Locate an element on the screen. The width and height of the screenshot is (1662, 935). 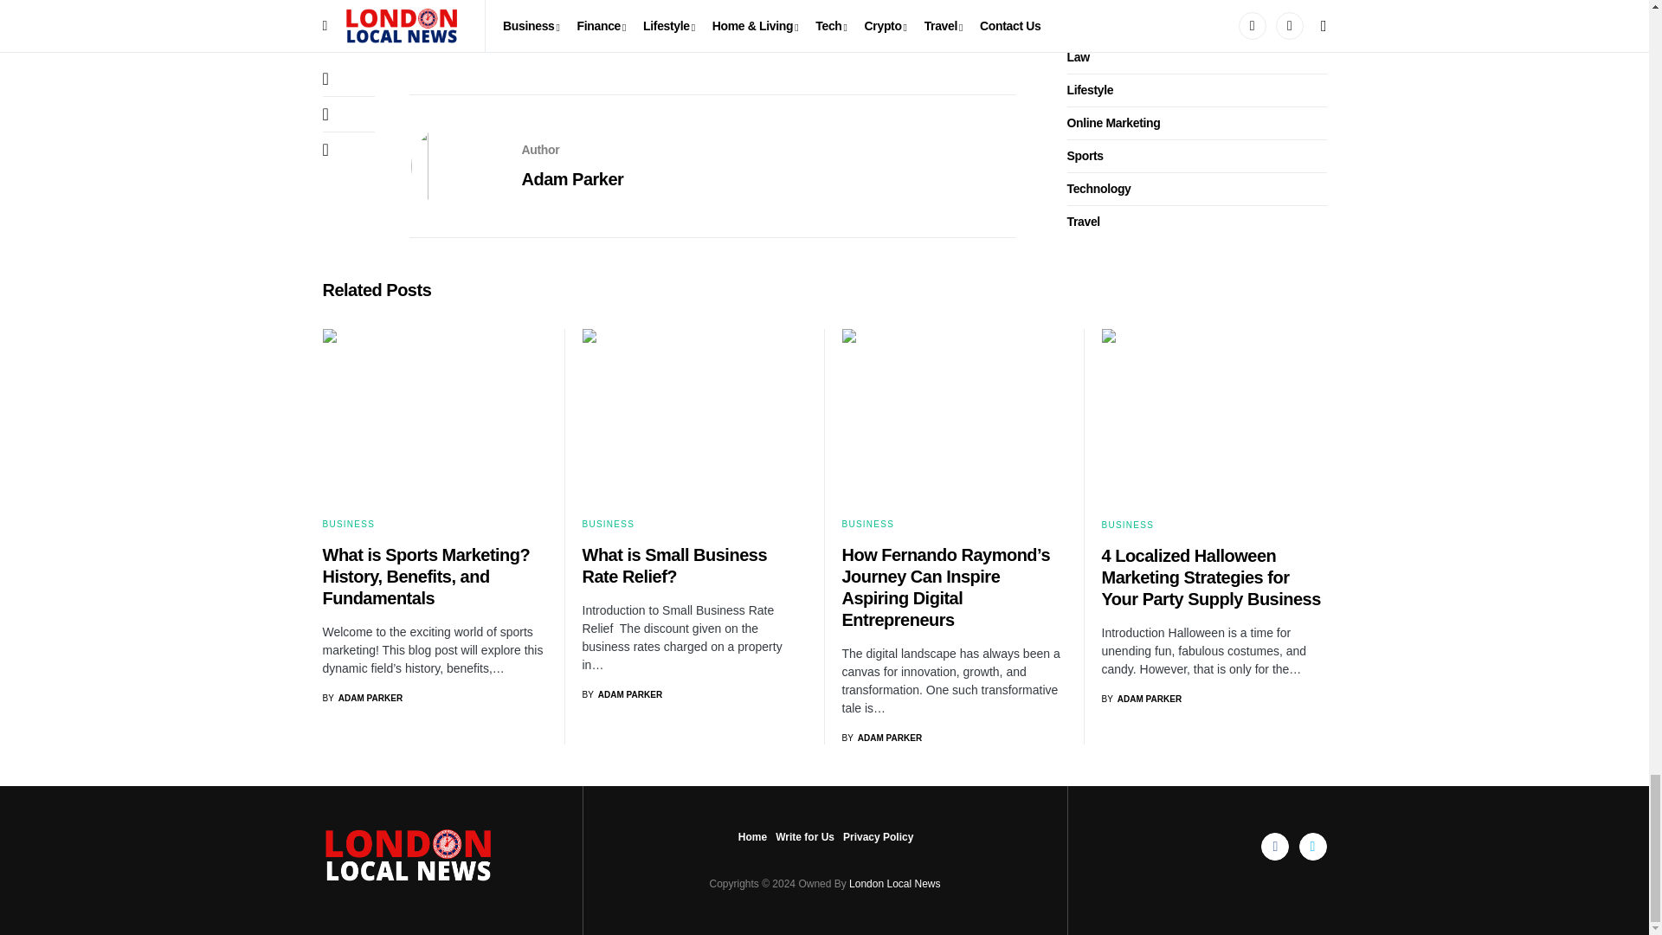
View all posts by Adam Parker is located at coordinates (362, 698).